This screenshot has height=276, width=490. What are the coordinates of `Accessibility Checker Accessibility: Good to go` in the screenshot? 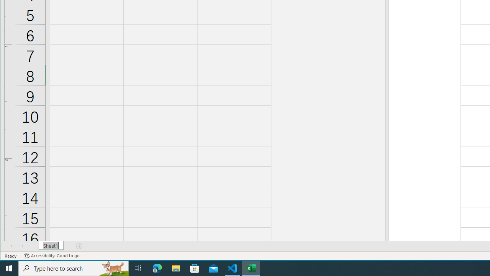 It's located at (52, 256).